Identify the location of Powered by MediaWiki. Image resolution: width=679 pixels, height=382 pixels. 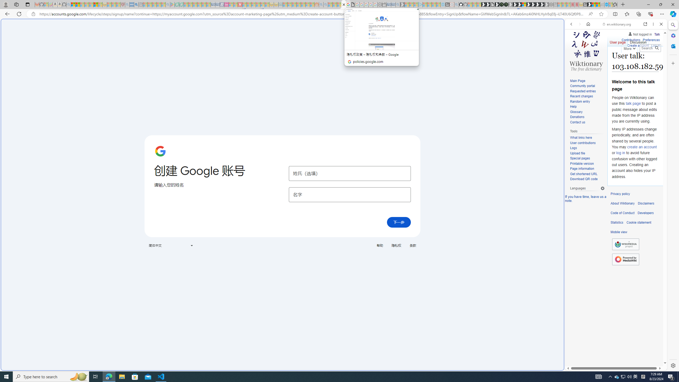
(625, 259).